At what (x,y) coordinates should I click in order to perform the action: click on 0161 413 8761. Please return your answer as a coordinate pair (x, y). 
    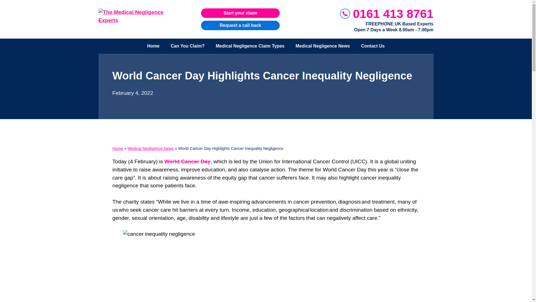
    Looking at the image, I should click on (393, 14).